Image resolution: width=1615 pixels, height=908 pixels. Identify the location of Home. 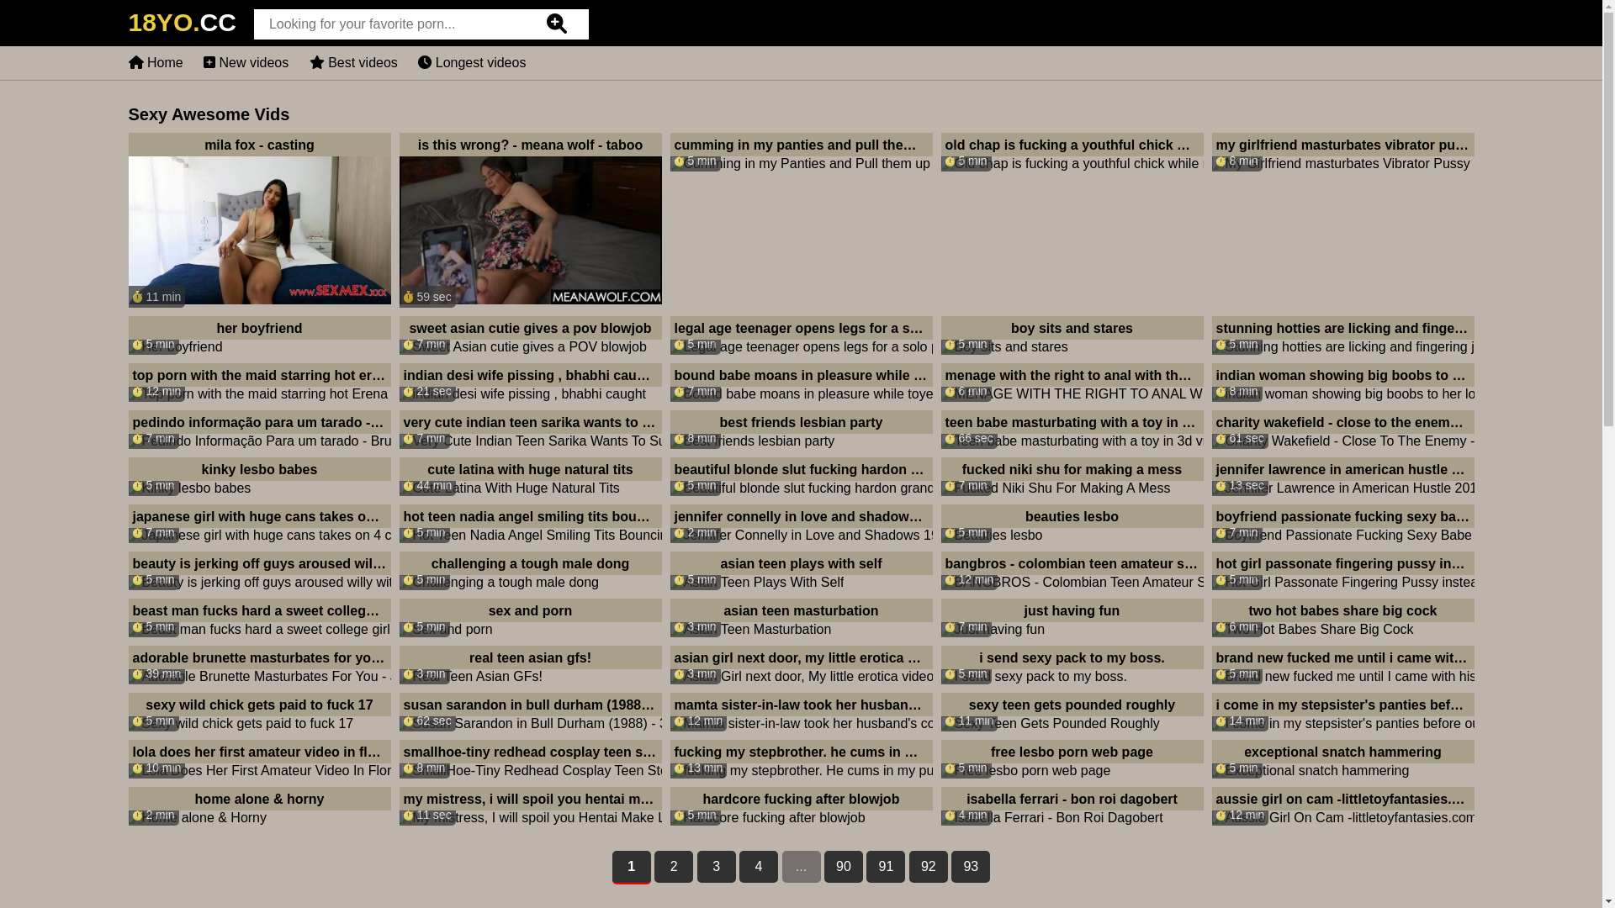
(155, 62).